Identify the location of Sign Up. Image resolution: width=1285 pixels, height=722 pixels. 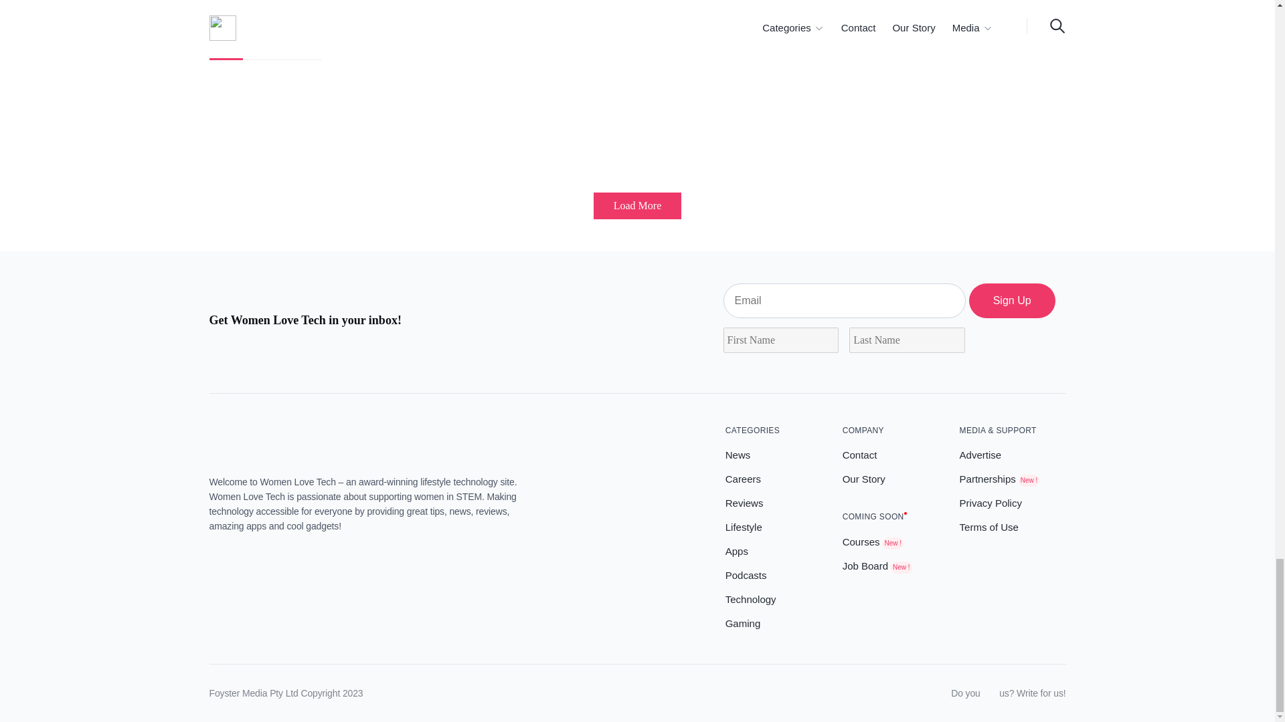
(1012, 301).